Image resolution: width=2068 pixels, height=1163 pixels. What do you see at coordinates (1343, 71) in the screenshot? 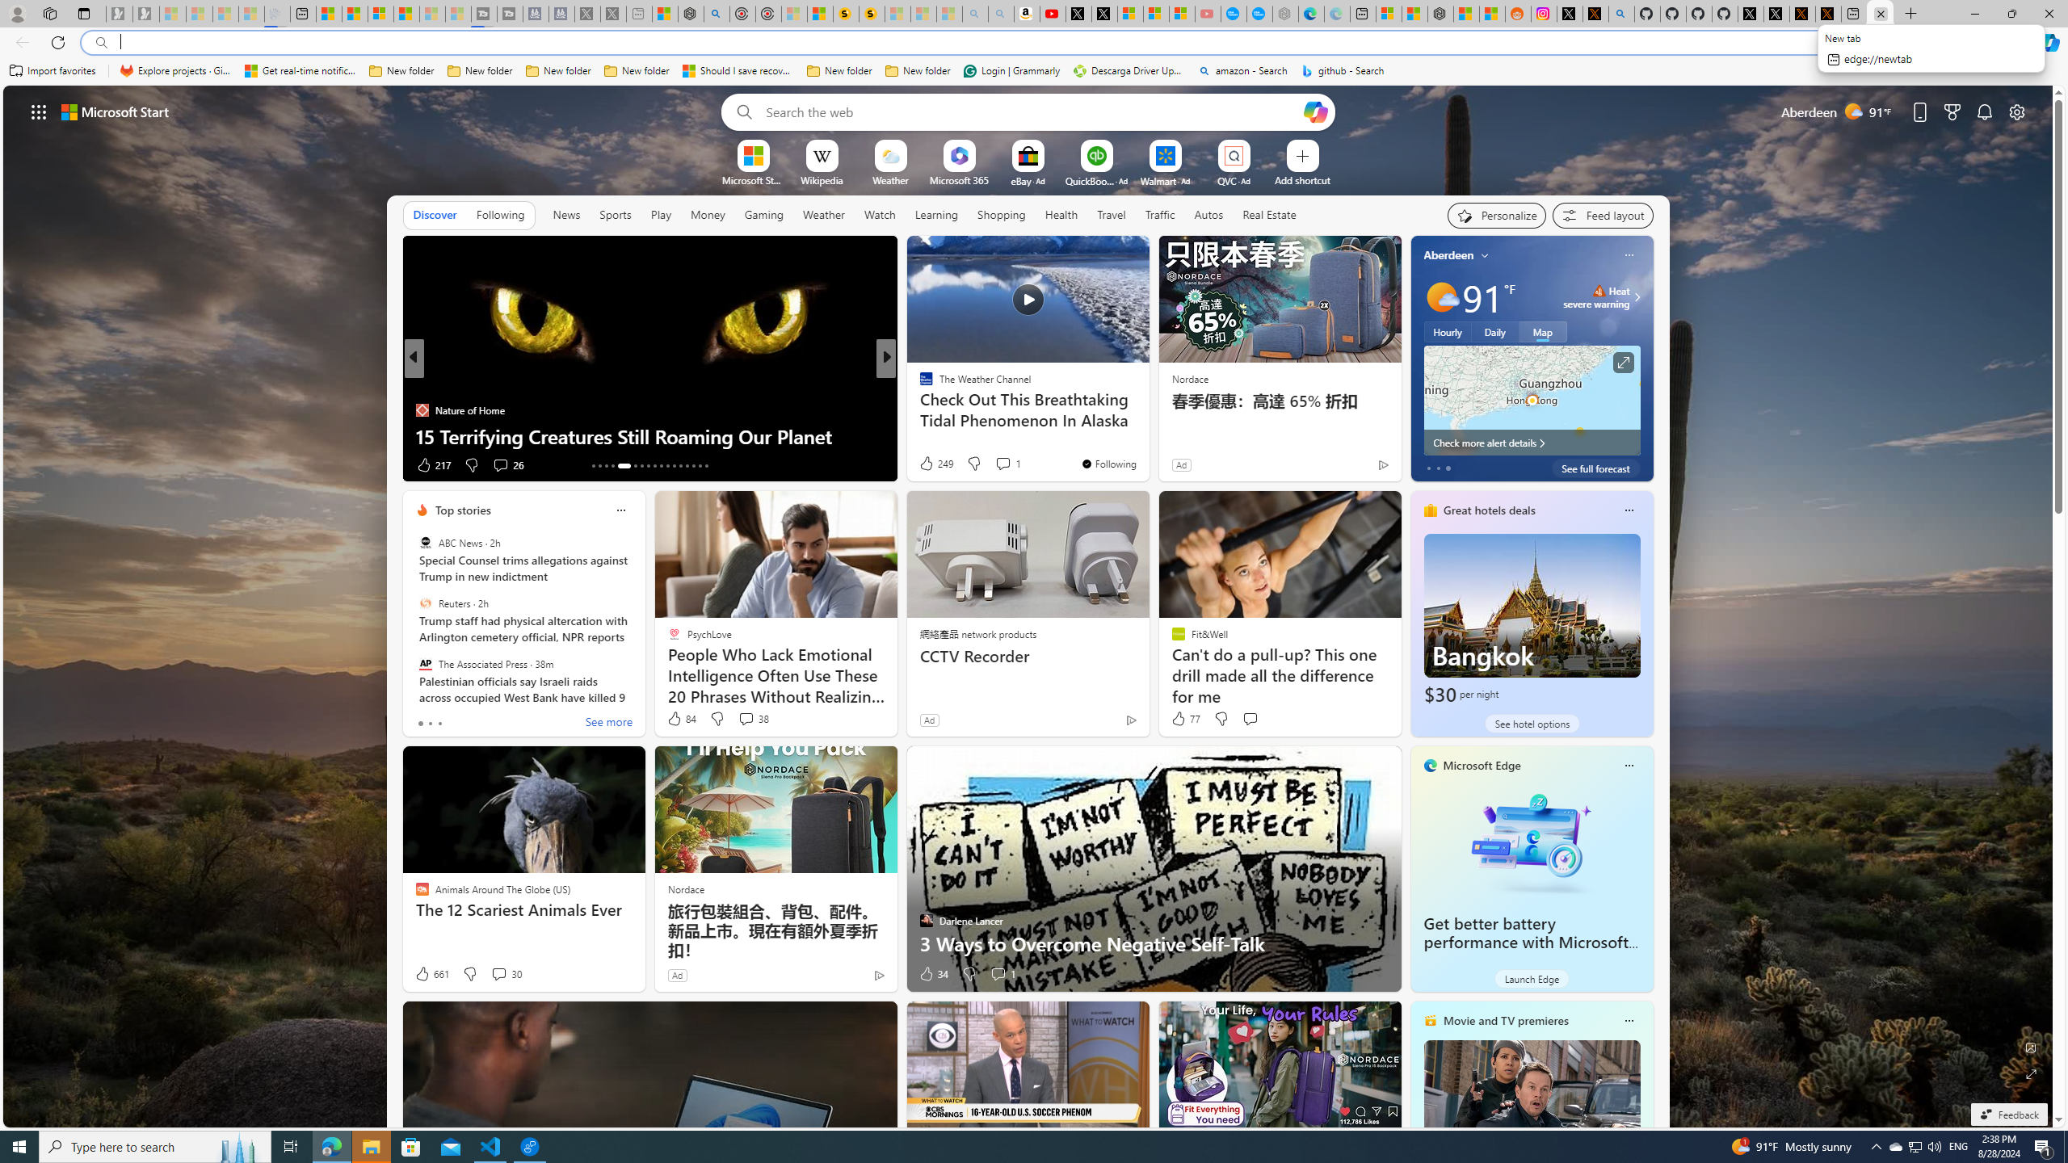
I see `github - Search` at bounding box center [1343, 71].